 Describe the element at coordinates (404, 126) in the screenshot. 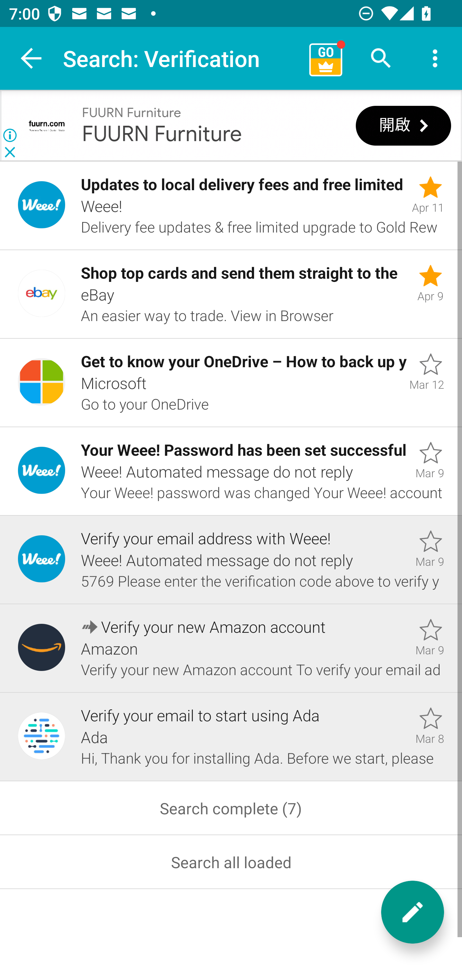

I see `開啟` at that location.